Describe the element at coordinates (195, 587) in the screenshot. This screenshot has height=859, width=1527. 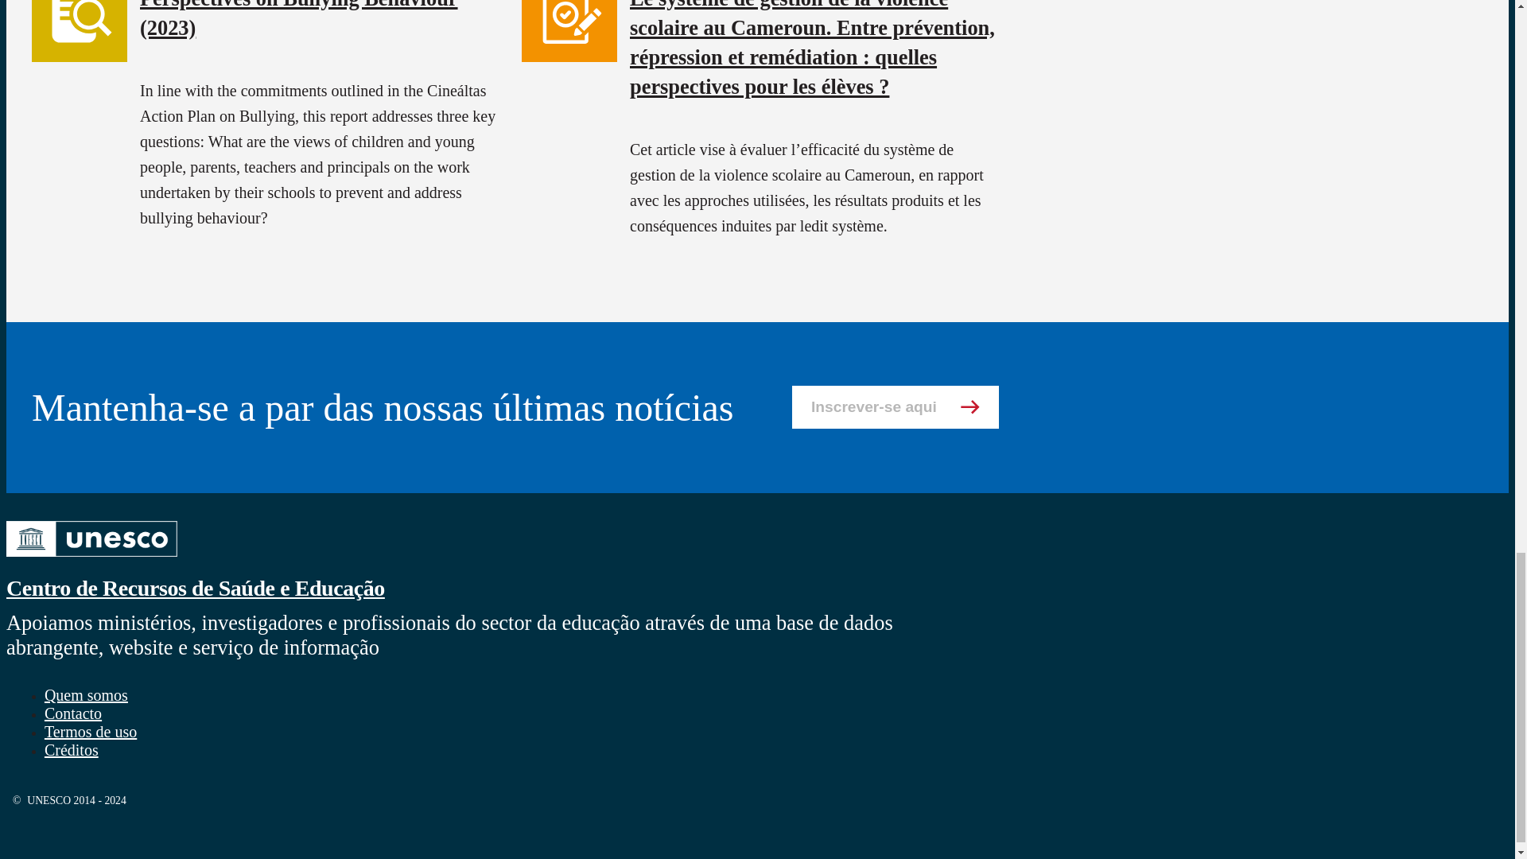
I see `Home` at that location.